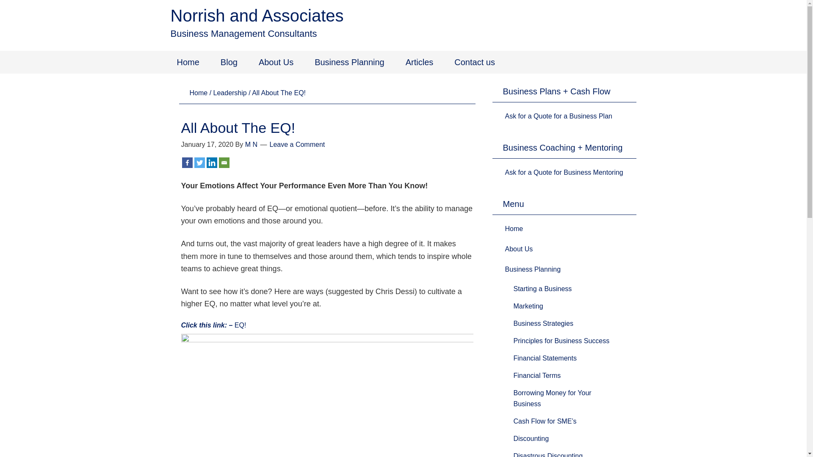 This screenshot has width=813, height=457. What do you see at coordinates (230, 93) in the screenshot?
I see `Leadership` at bounding box center [230, 93].